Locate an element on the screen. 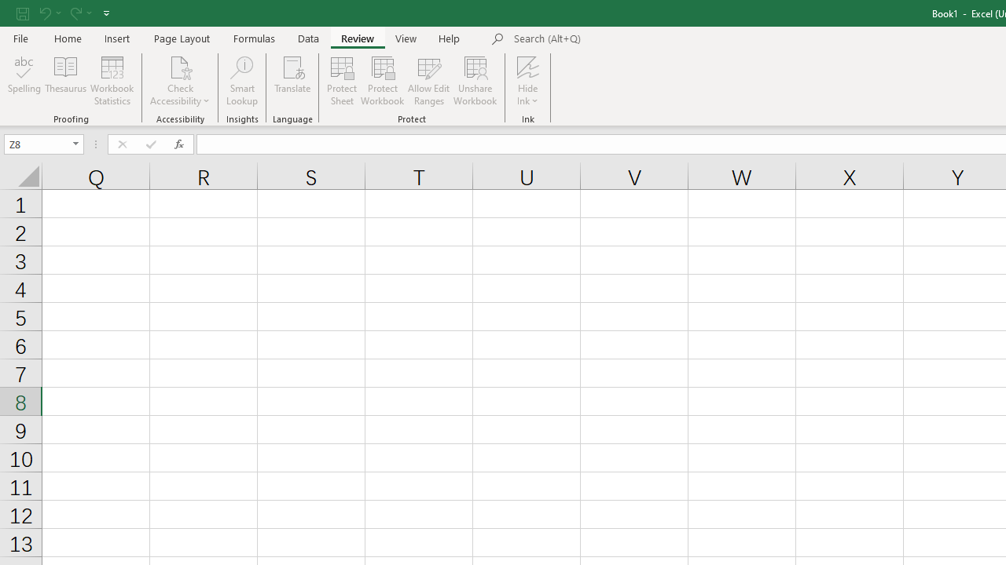 Image resolution: width=1006 pixels, height=565 pixels. Protect Workbook... is located at coordinates (382, 80).